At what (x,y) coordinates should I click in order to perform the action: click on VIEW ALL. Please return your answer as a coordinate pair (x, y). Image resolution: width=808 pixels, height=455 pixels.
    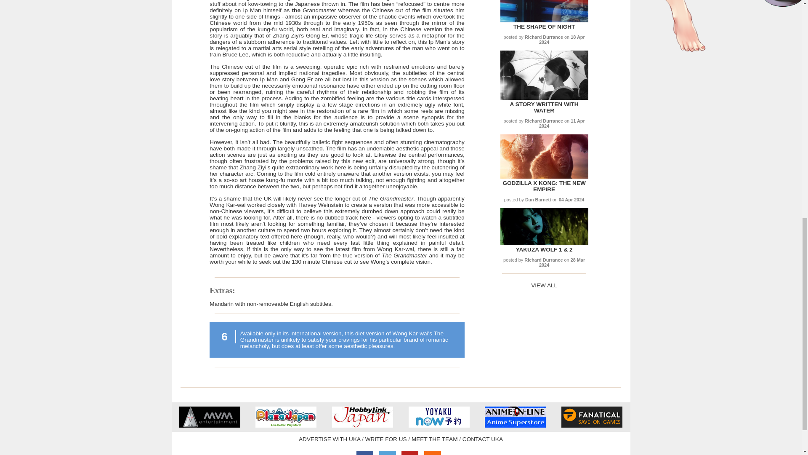
    Looking at the image, I should click on (544, 285).